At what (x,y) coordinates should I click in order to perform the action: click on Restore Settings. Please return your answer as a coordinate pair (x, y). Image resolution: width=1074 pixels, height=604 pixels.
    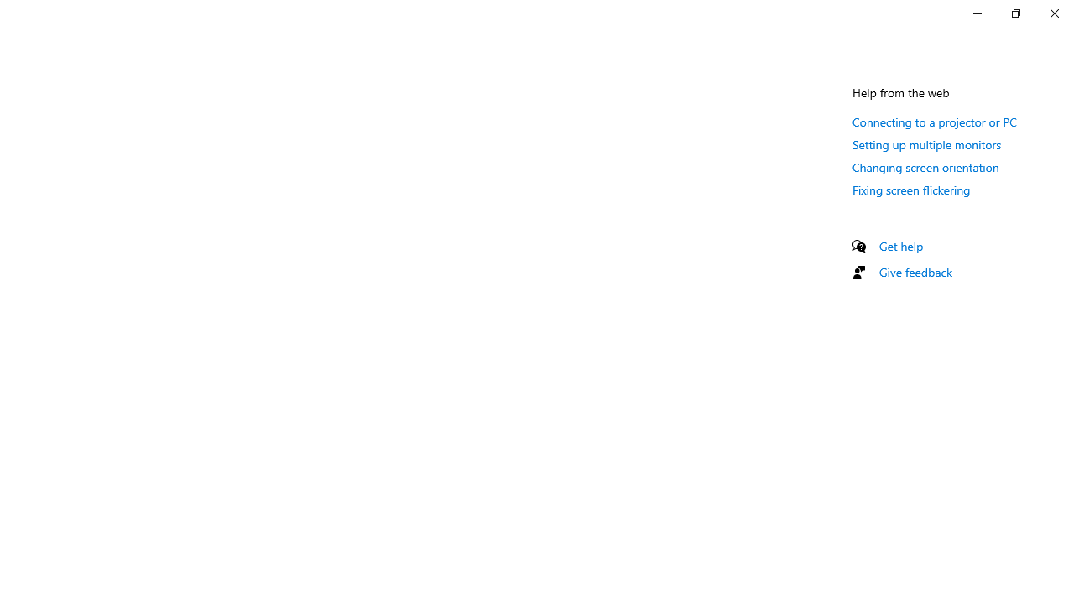
    Looking at the image, I should click on (1015, 13).